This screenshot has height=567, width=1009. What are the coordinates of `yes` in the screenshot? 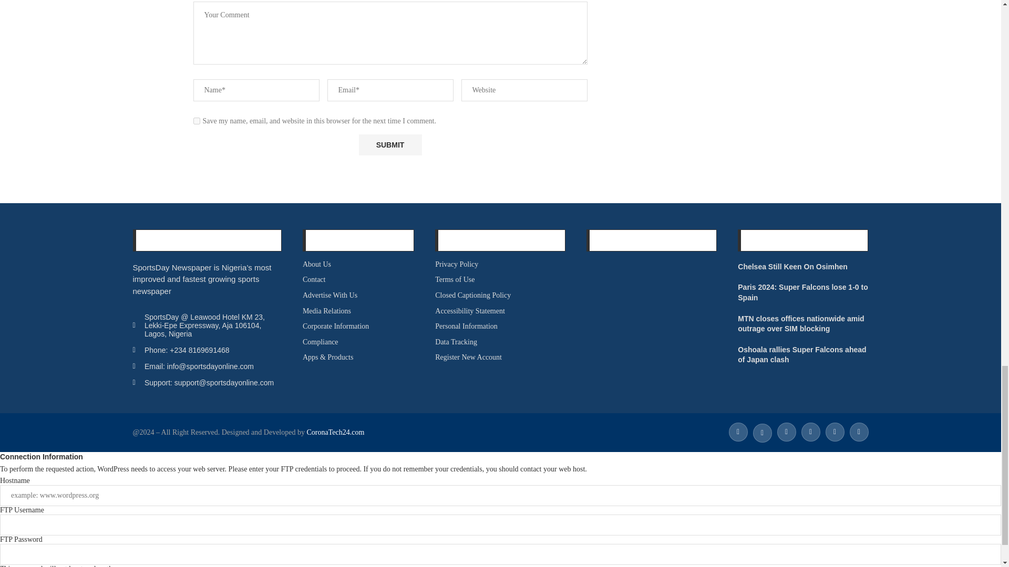 It's located at (197, 121).